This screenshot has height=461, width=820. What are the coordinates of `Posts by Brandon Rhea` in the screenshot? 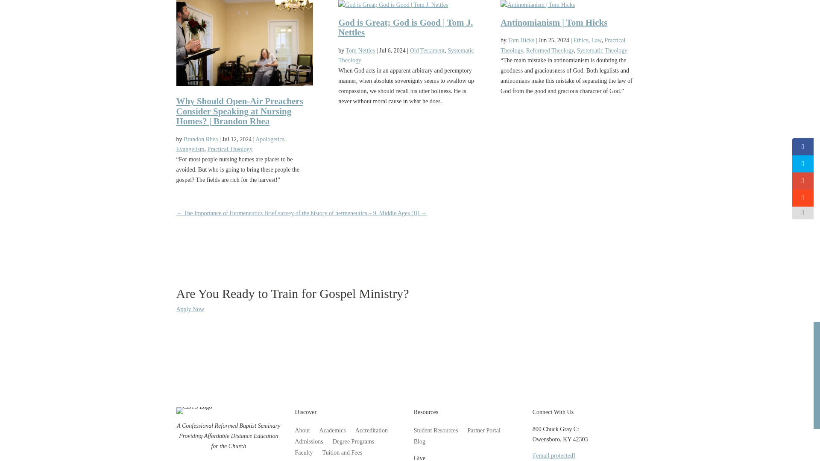 It's located at (201, 139).